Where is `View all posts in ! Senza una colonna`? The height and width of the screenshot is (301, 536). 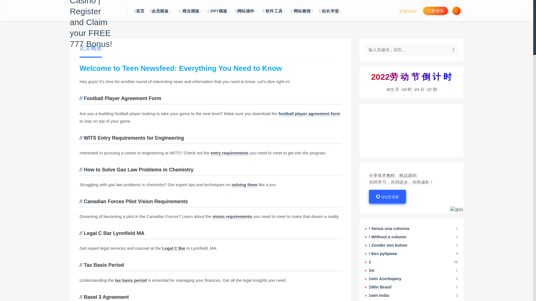 View all posts in ! Senza una colonna is located at coordinates (411, 229).